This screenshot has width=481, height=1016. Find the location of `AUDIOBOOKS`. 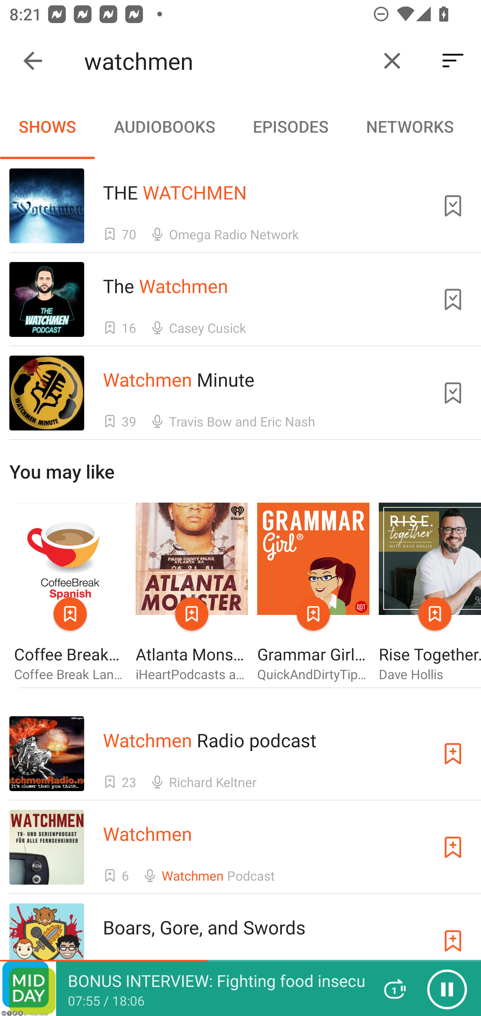

AUDIOBOOKS is located at coordinates (164, 126).